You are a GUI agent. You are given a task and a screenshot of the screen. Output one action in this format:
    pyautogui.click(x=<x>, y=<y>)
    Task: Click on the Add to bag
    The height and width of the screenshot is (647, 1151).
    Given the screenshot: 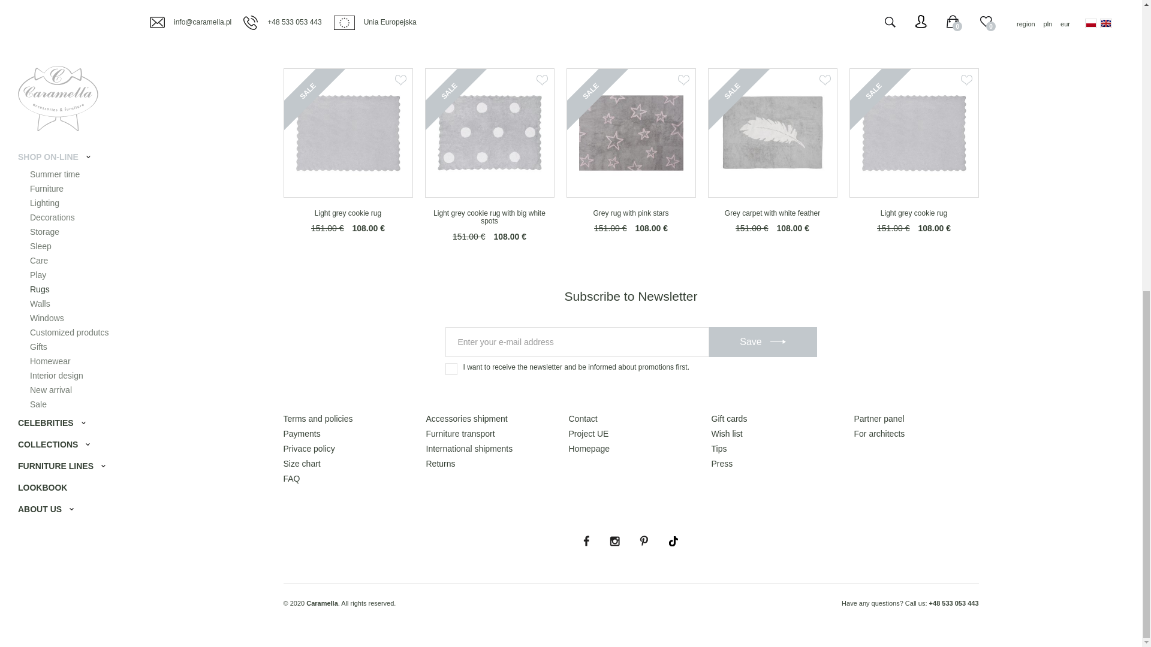 What is the action you would take?
    pyautogui.click(x=348, y=209)
    